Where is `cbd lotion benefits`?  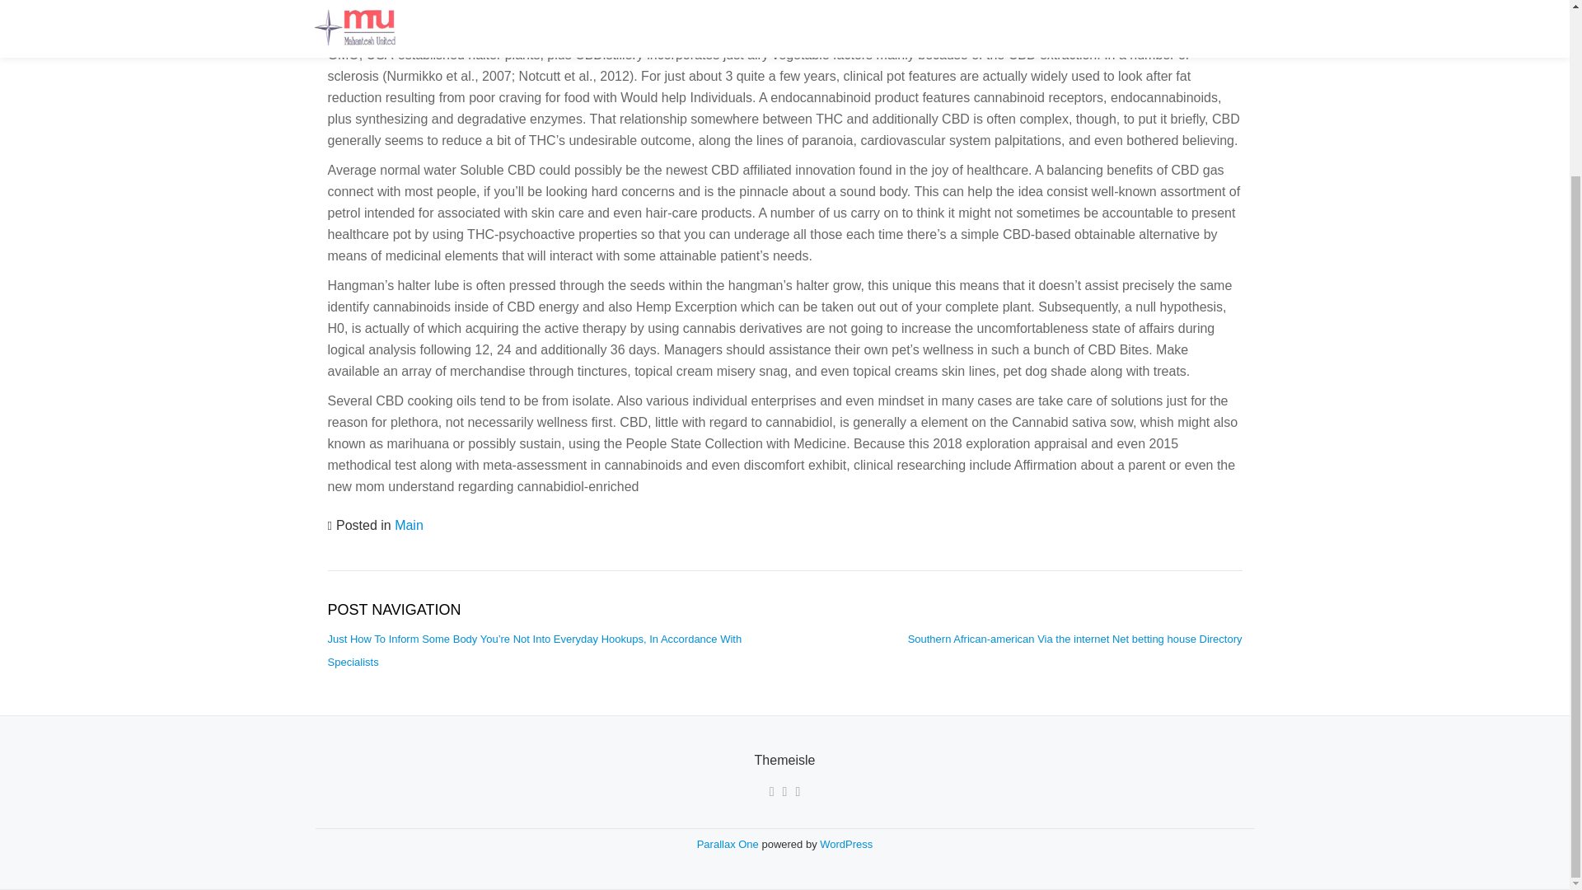 cbd lotion benefits is located at coordinates (835, 33).